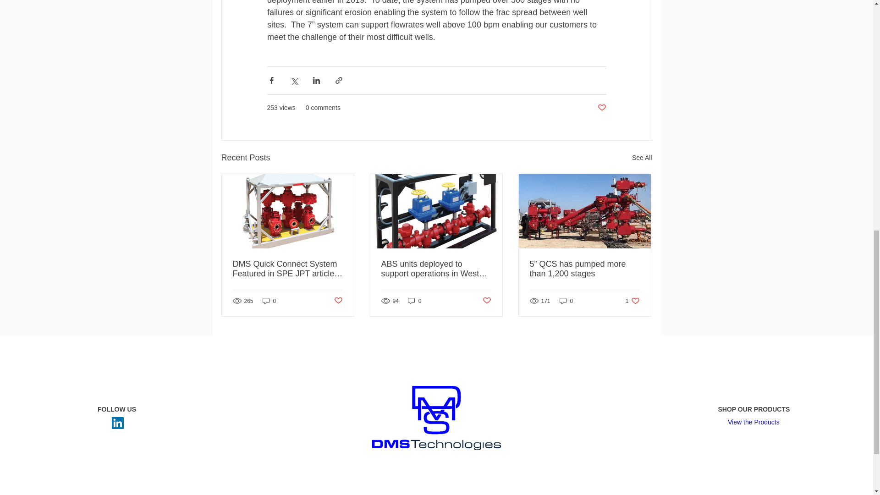 The height and width of the screenshot is (495, 880). I want to click on Post not marked as liked, so click(601, 108).